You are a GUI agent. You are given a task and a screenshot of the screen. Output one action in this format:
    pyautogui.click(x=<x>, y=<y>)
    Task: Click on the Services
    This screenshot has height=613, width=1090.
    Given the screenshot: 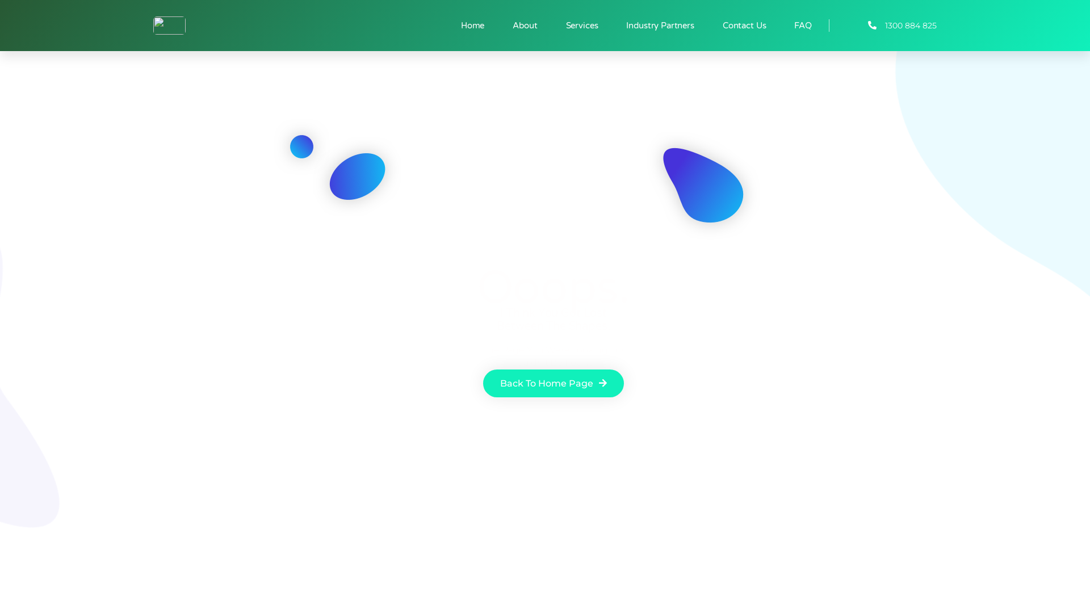 What is the action you would take?
    pyautogui.click(x=582, y=26)
    